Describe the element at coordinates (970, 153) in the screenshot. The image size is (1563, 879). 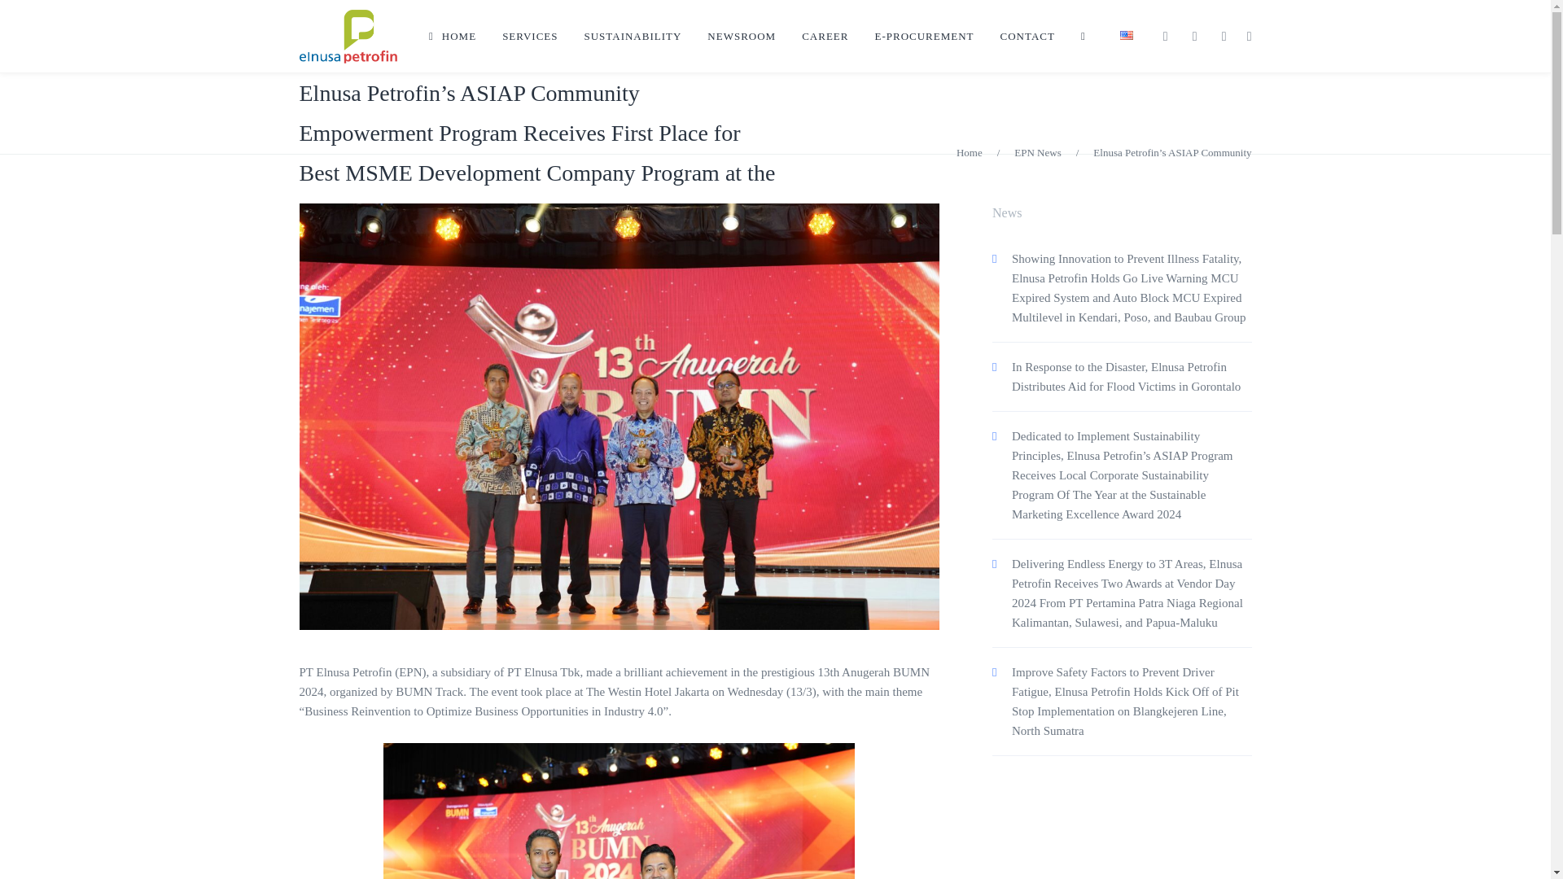
I see `Home` at that location.